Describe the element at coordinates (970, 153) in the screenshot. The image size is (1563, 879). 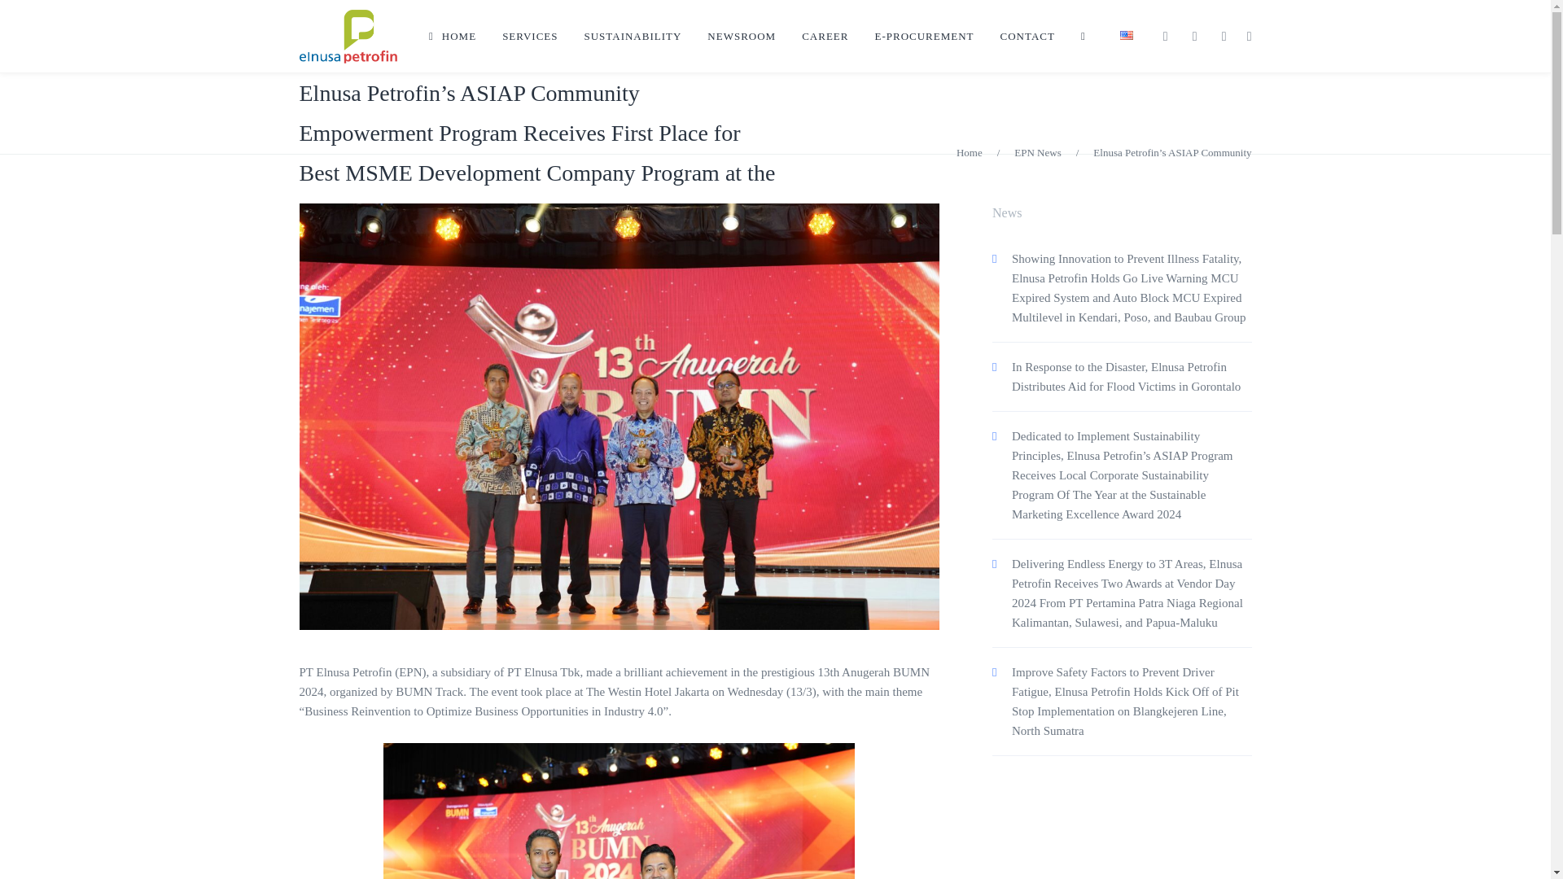
I see `Home` at that location.